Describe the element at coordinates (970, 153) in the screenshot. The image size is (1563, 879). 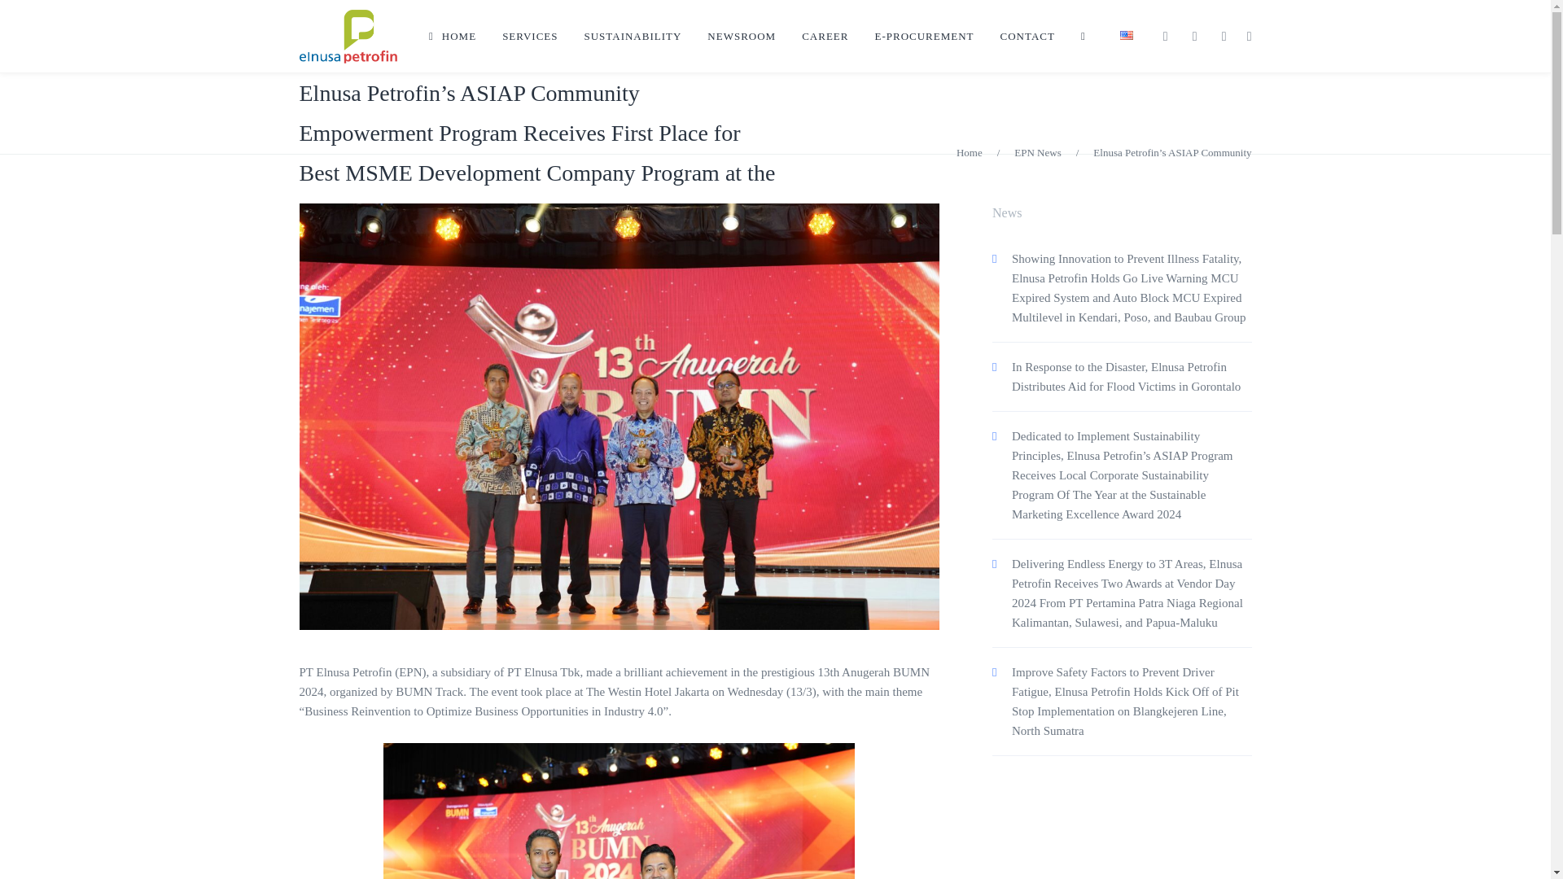
I see `Home` at that location.